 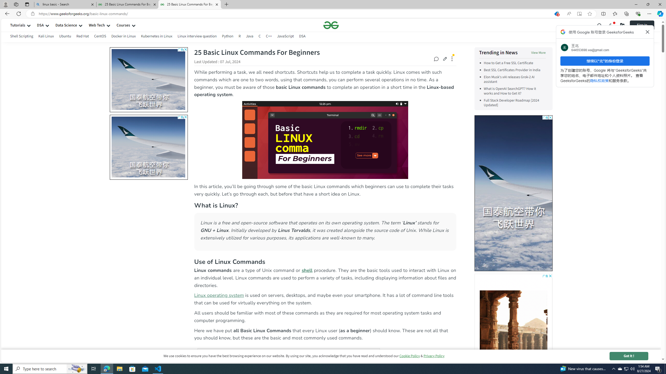 What do you see at coordinates (513, 193) in the screenshot?
I see `AutomationID: tag` at bounding box center [513, 193].